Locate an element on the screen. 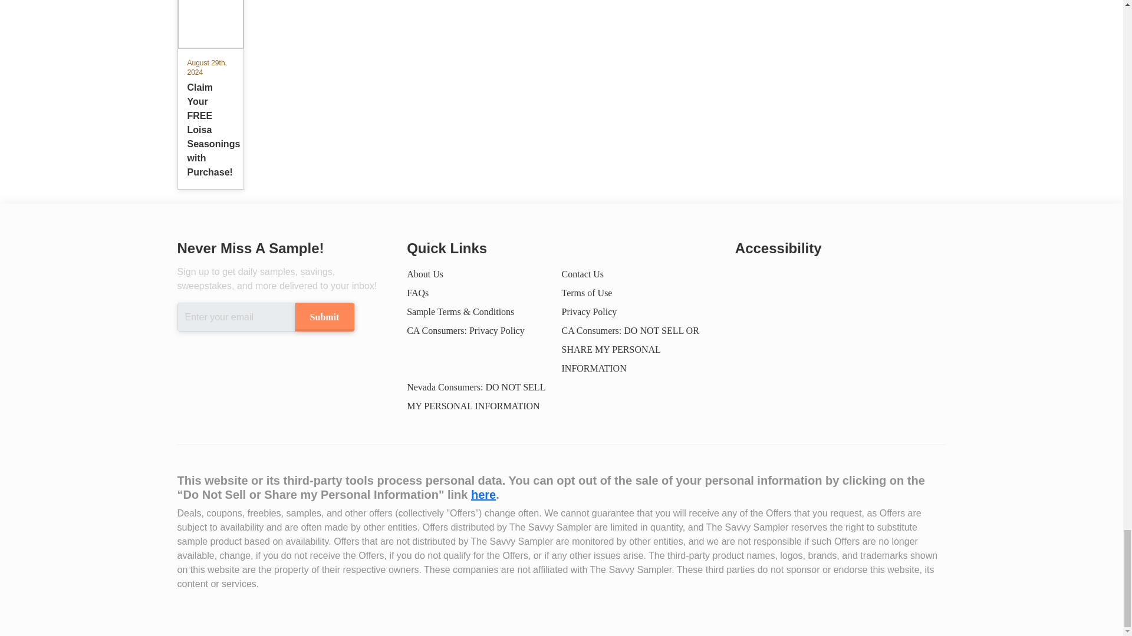 The width and height of the screenshot is (1132, 636). CA Consumers: Privacy Policy is located at coordinates (466, 330).